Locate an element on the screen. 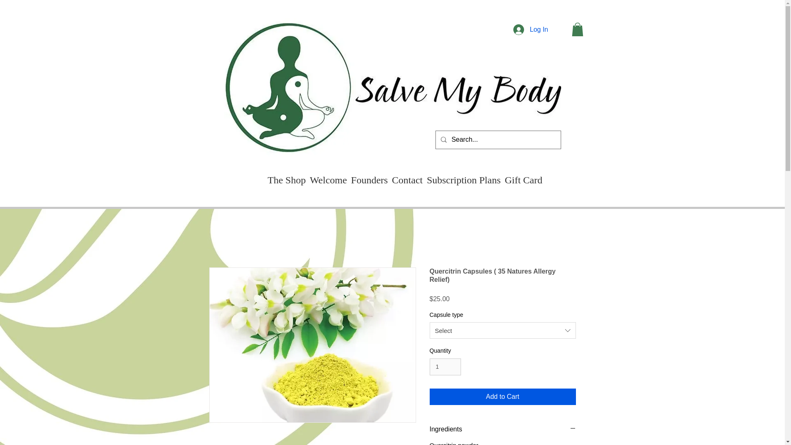 The image size is (791, 445). Founders is located at coordinates (369, 180).